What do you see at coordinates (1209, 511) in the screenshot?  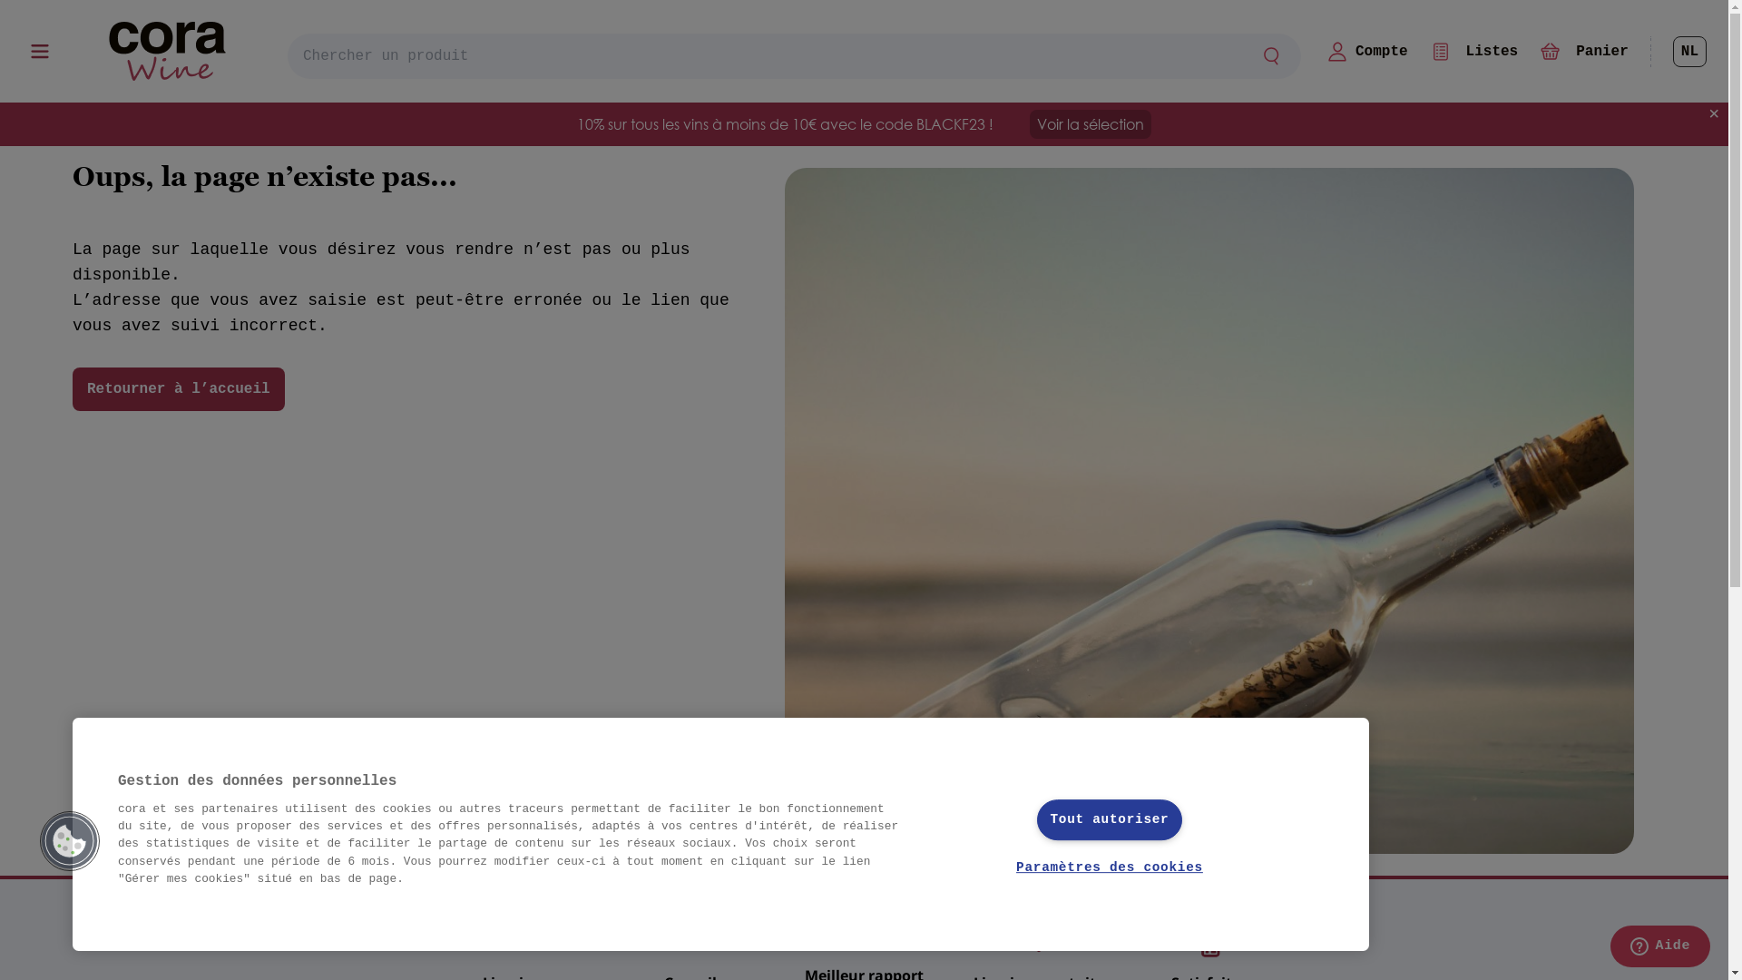 I see `error` at bounding box center [1209, 511].